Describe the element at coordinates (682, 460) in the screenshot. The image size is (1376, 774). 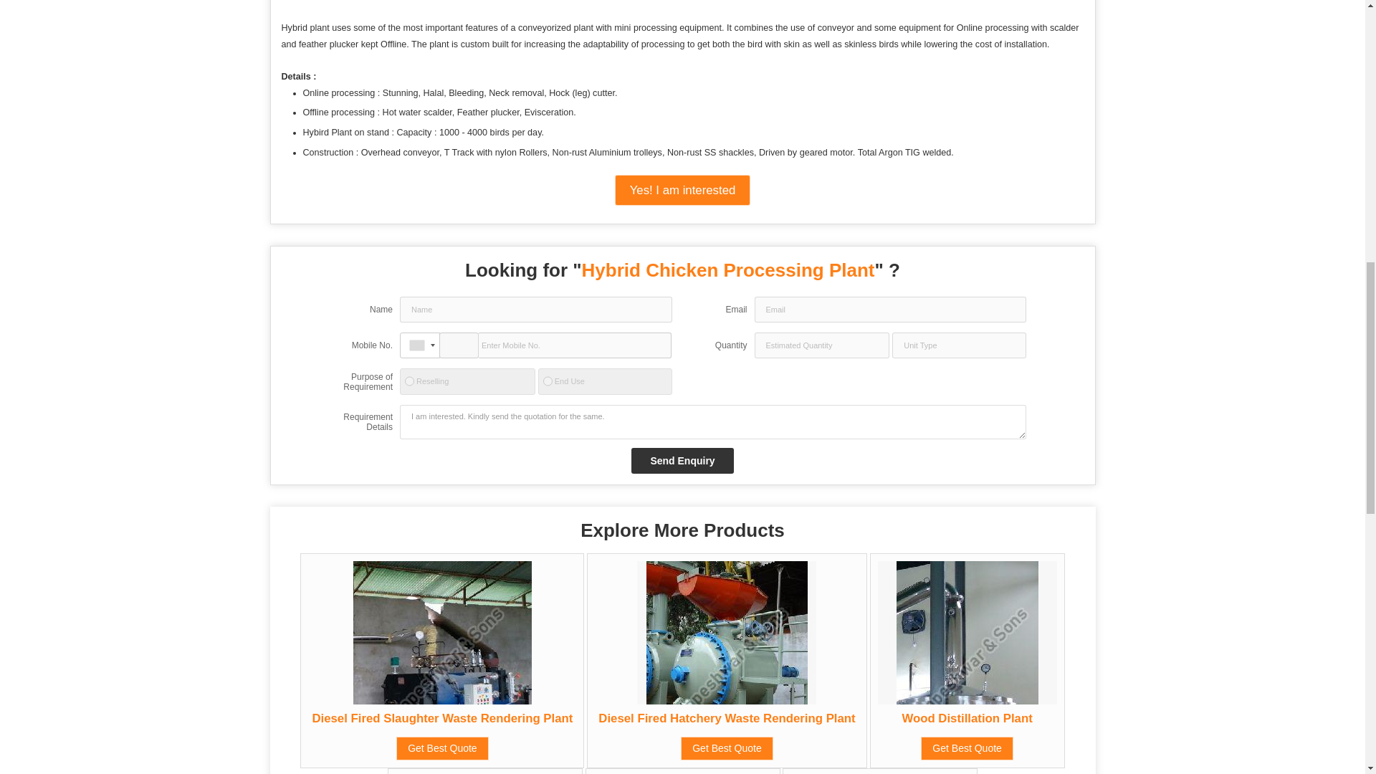
I see `Send Enquiry` at that location.